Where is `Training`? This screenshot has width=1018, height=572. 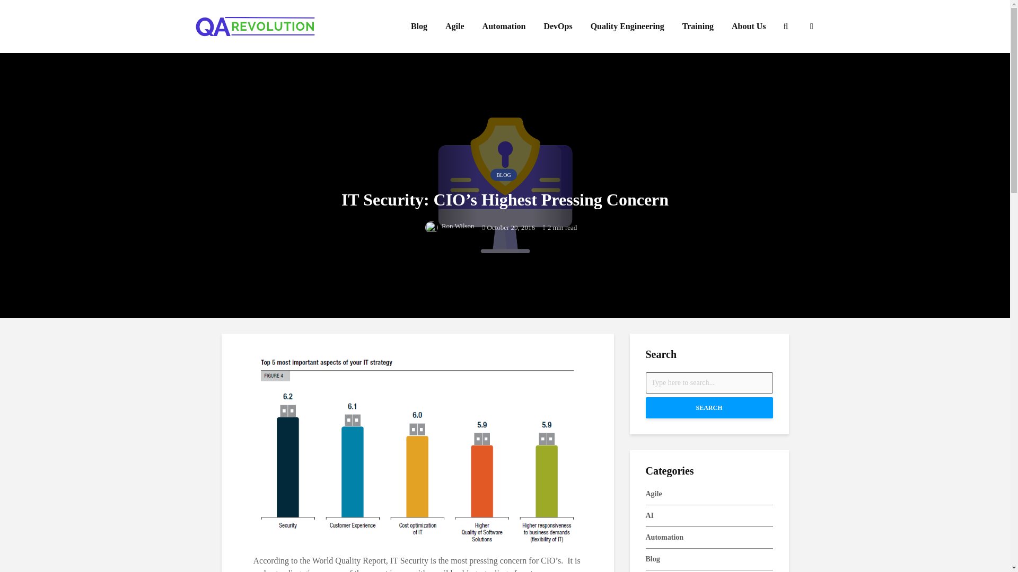
Training is located at coordinates (698, 26).